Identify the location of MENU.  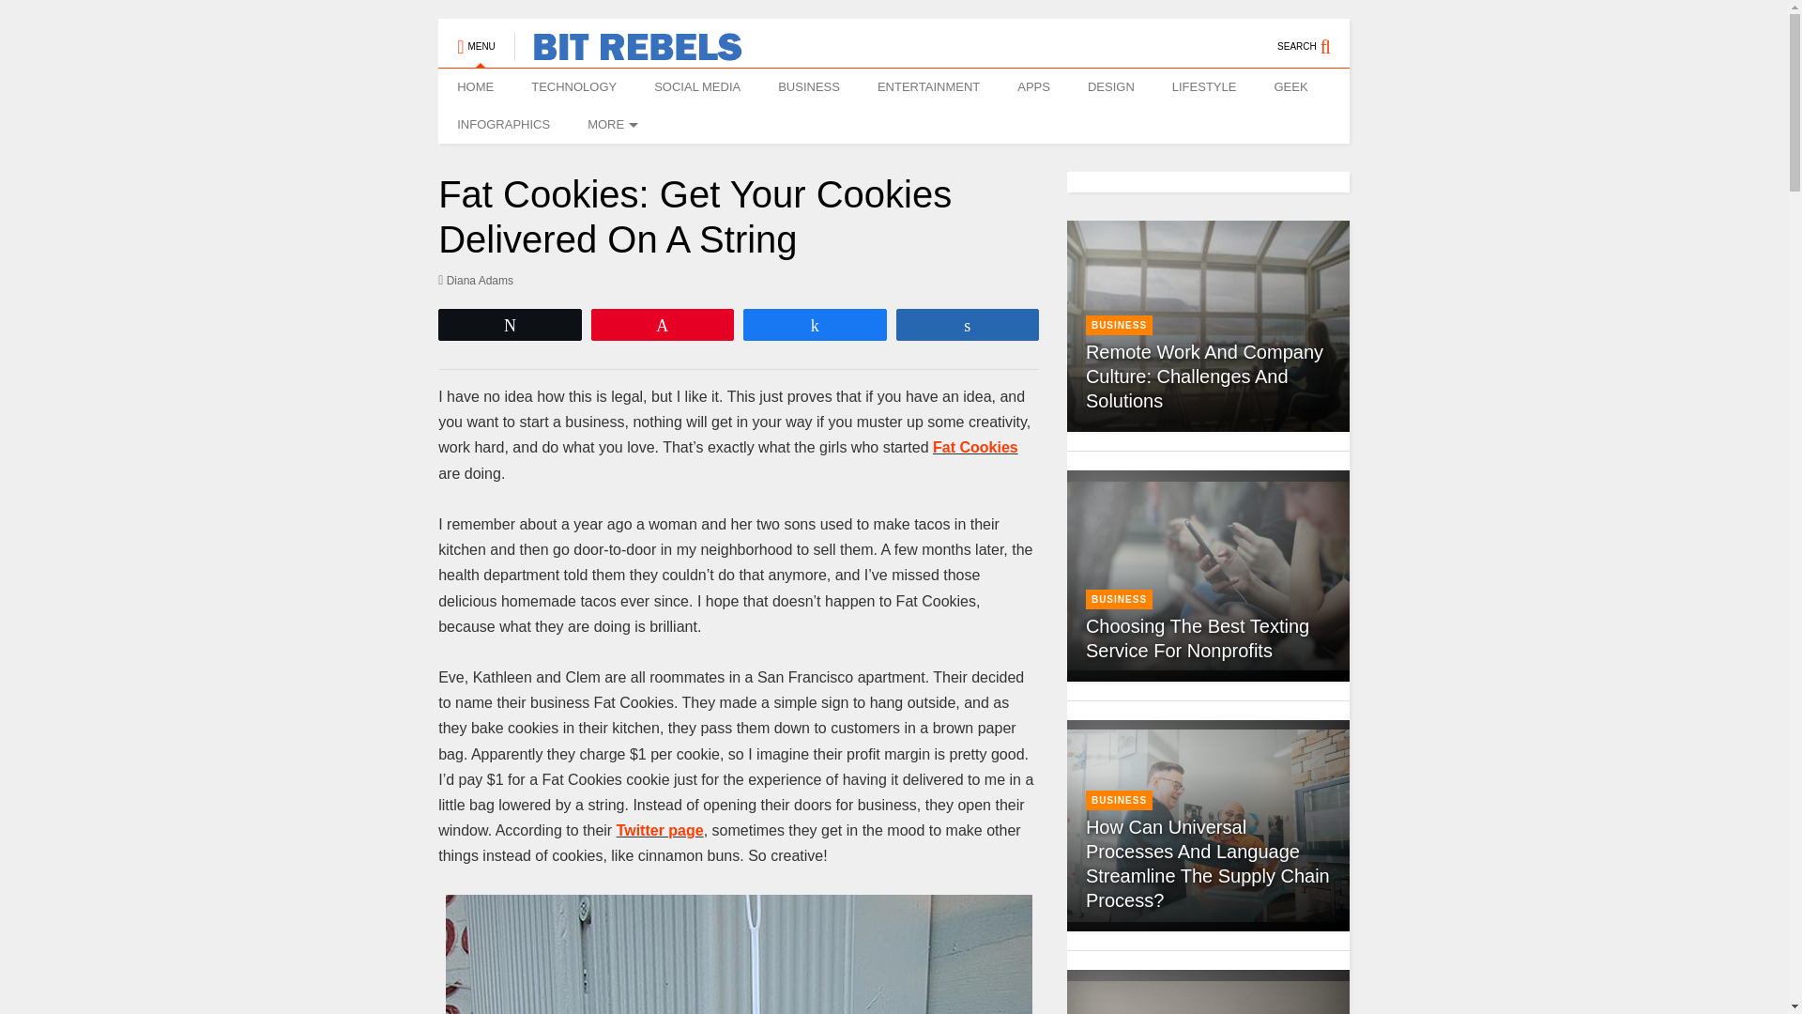
(475, 38).